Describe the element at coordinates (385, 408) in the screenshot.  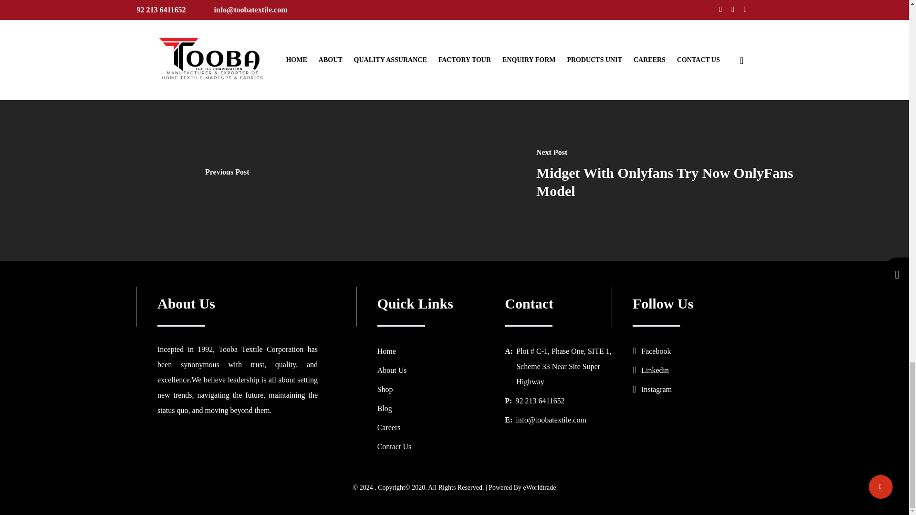
I see `Blog` at that location.